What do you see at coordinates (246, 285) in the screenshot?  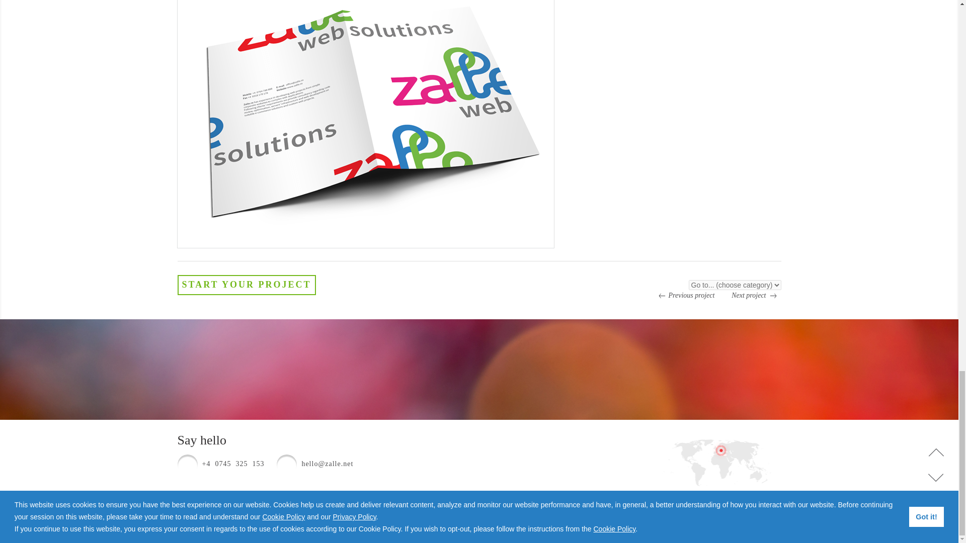 I see `START YOUR PROJECT` at bounding box center [246, 285].